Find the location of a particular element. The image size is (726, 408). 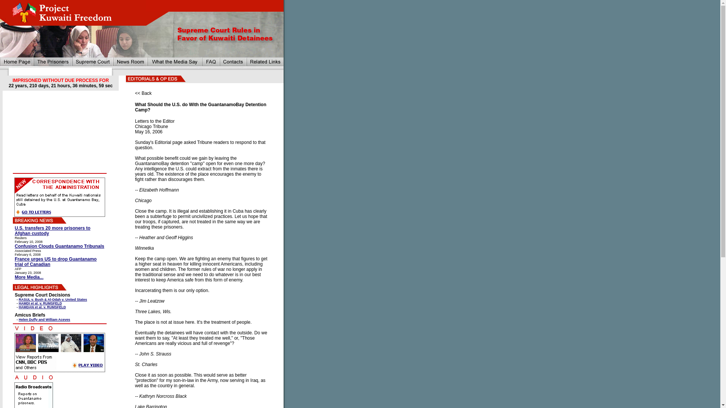

Helen Duffy and William Aceves is located at coordinates (45, 320).